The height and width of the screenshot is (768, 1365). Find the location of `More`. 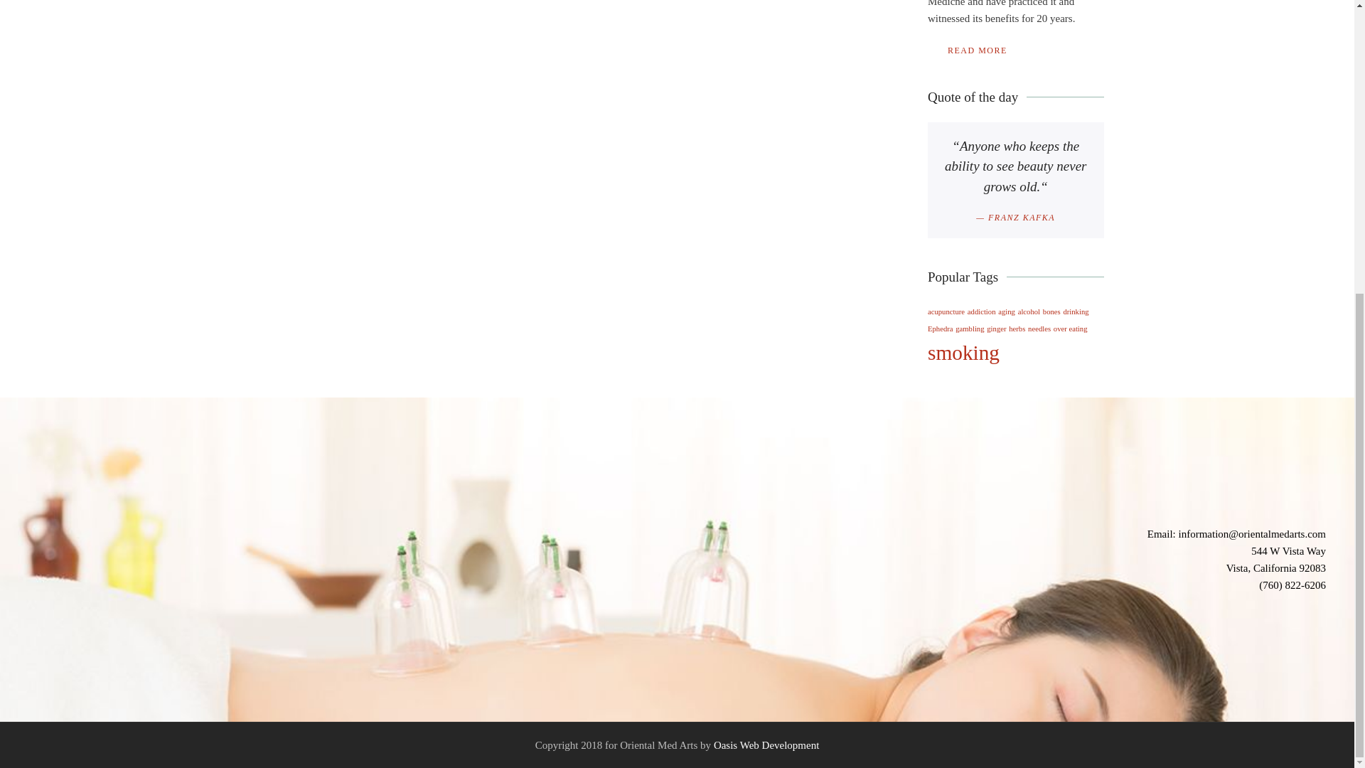

More is located at coordinates (967, 50).